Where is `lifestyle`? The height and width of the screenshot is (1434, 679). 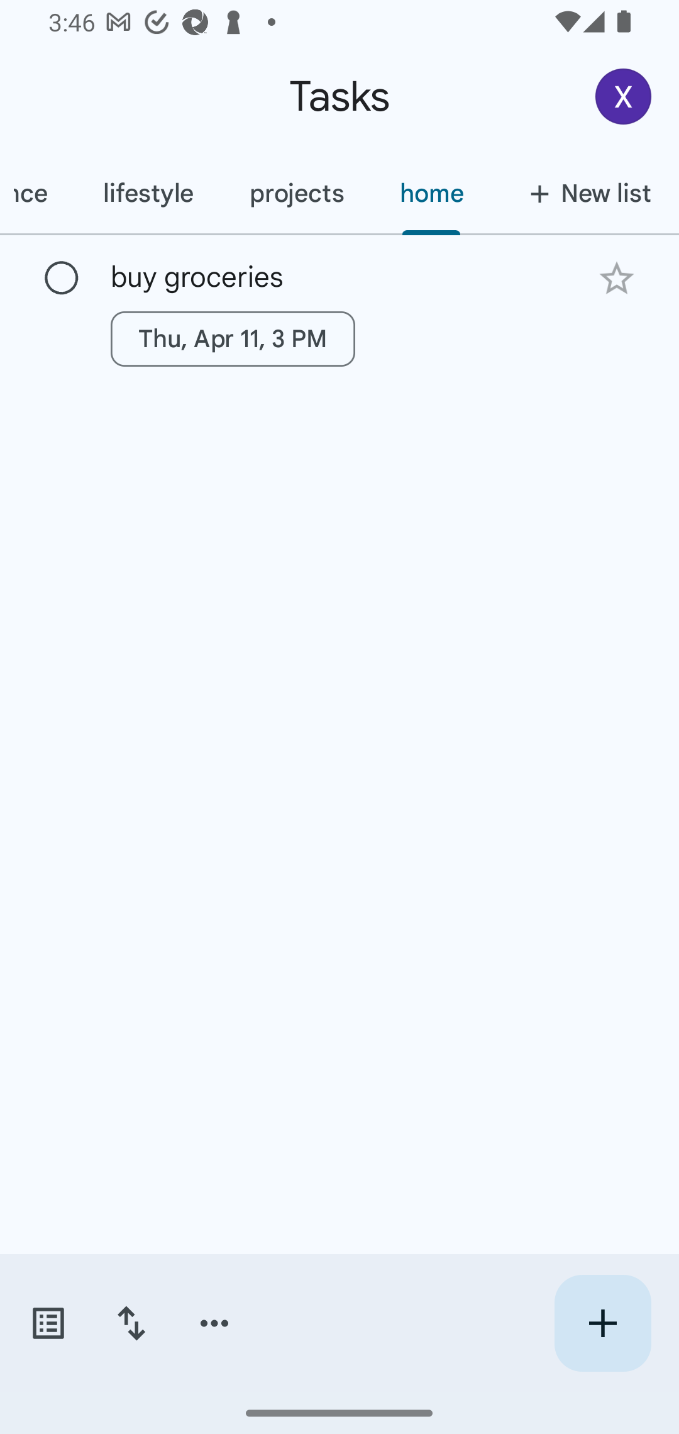
lifestyle is located at coordinates (148, 193).